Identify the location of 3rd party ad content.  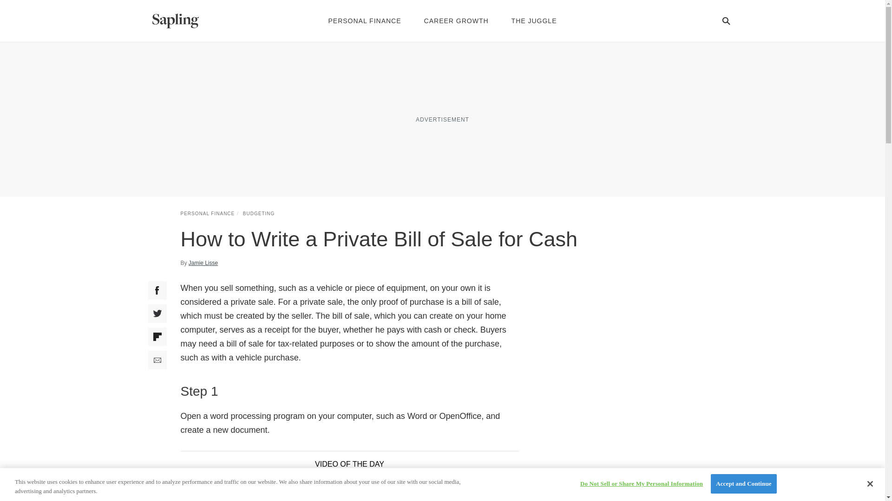
(635, 339).